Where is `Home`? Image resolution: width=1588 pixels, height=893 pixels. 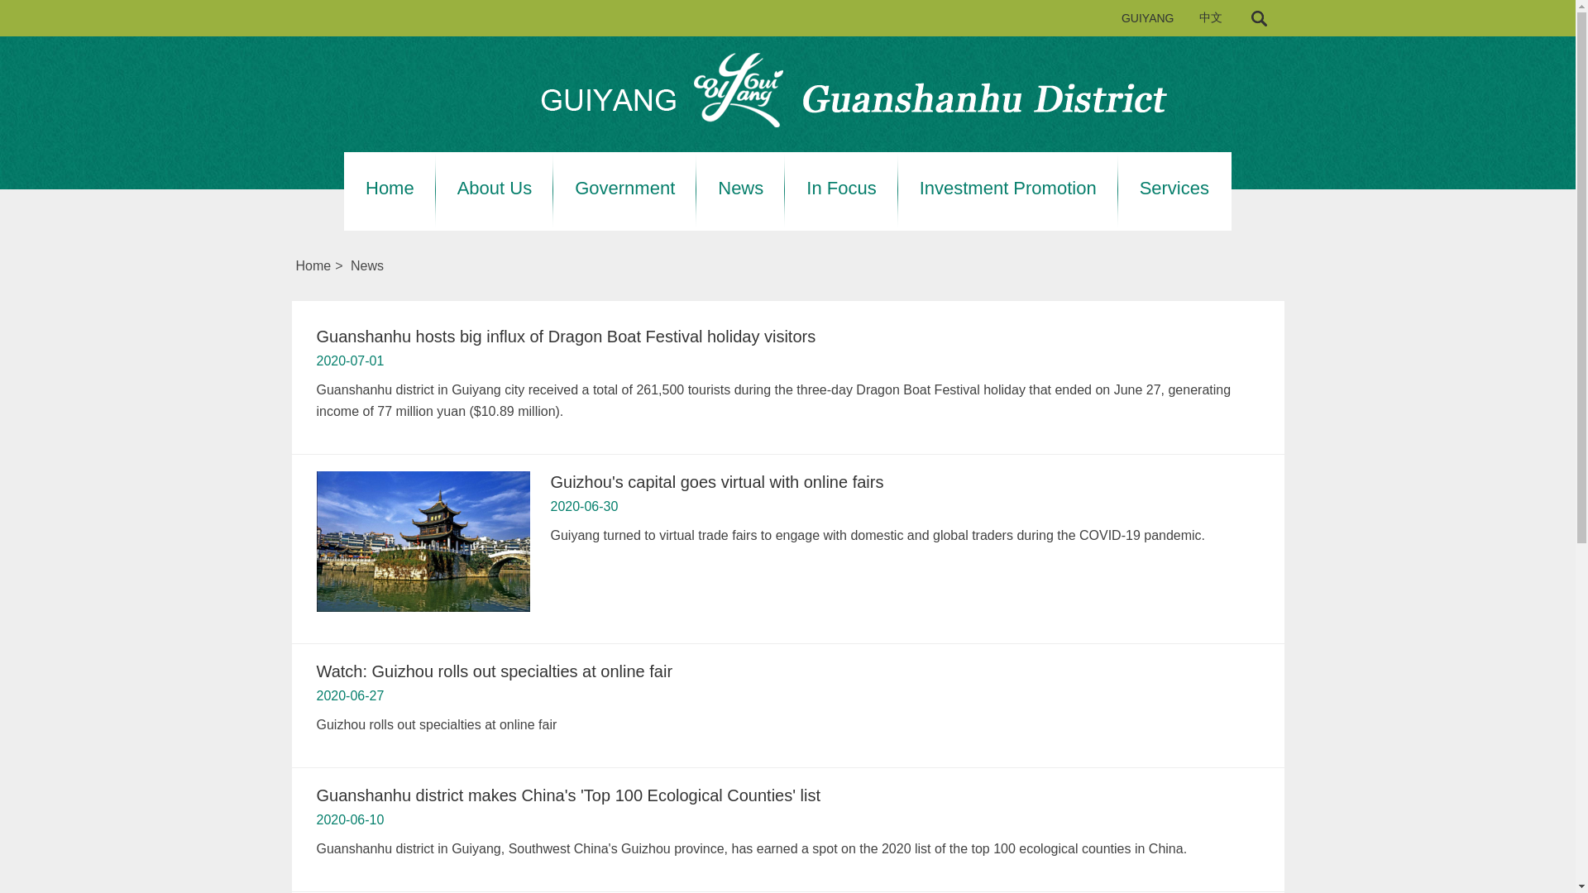 Home is located at coordinates (313, 266).